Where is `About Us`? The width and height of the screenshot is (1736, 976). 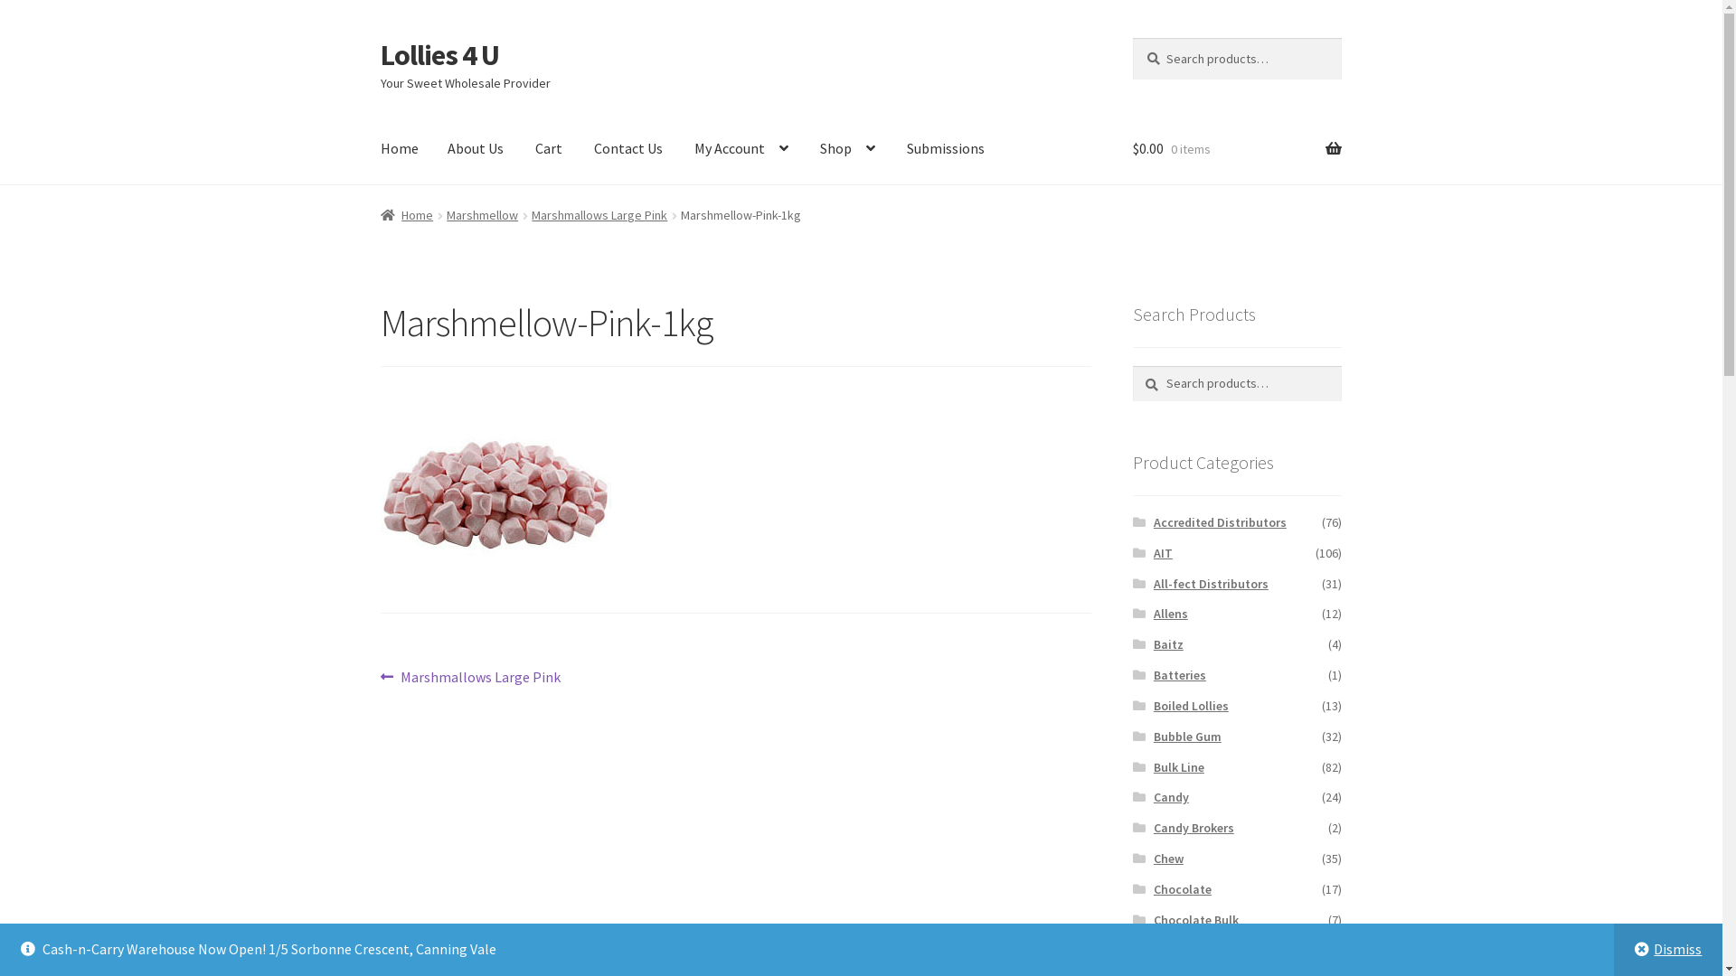
About Us is located at coordinates (476, 149).